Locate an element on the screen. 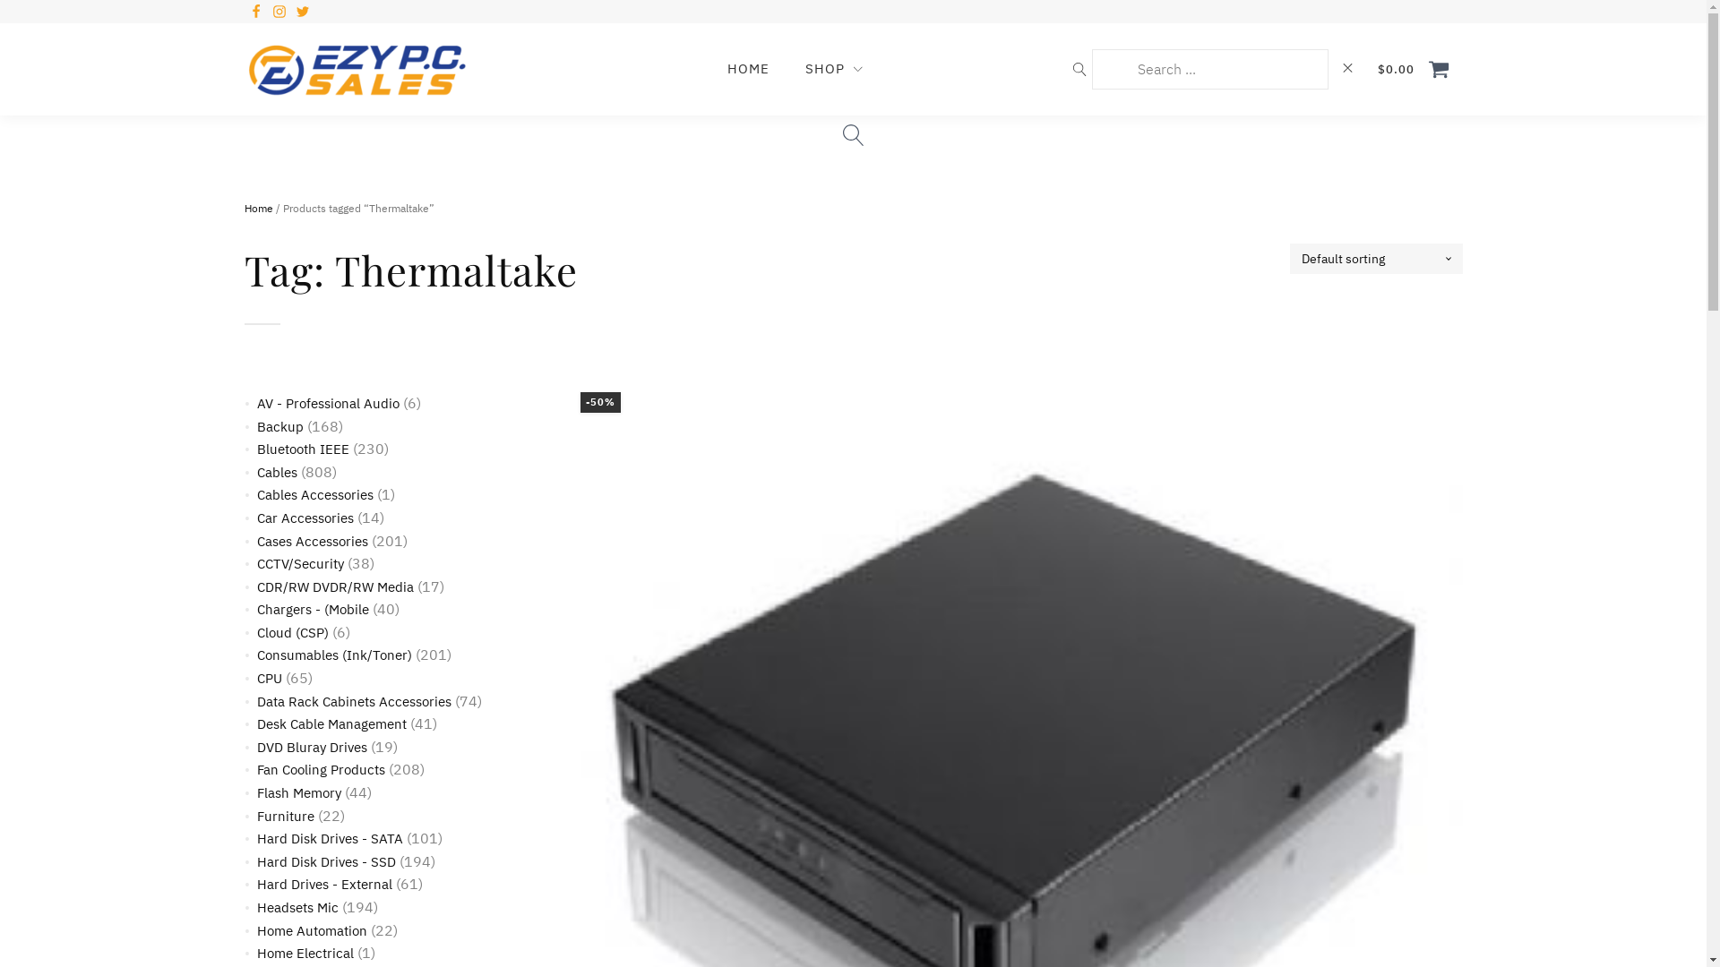  Cables is located at coordinates (276, 473).